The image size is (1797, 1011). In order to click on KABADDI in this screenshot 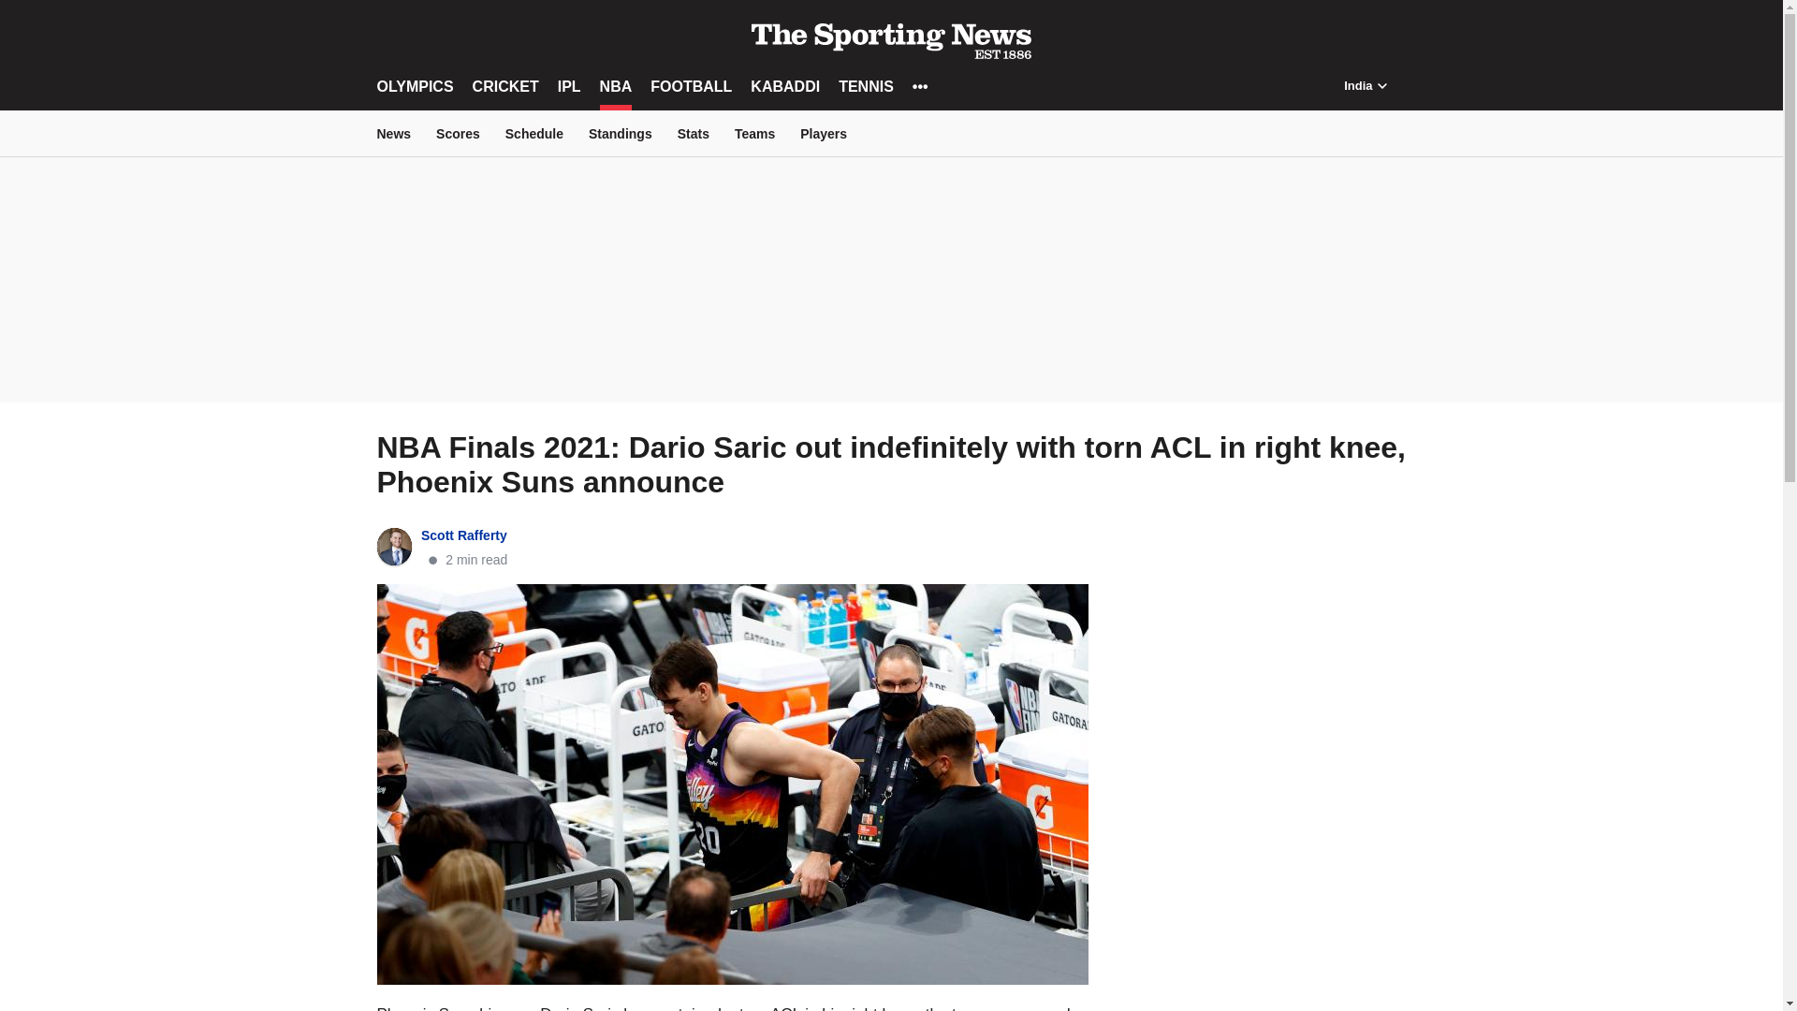, I will do `click(784, 86)`.